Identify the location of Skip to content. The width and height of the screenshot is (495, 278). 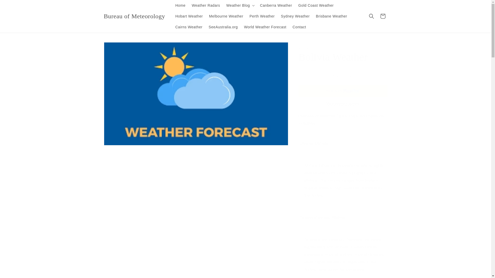
(15, 6).